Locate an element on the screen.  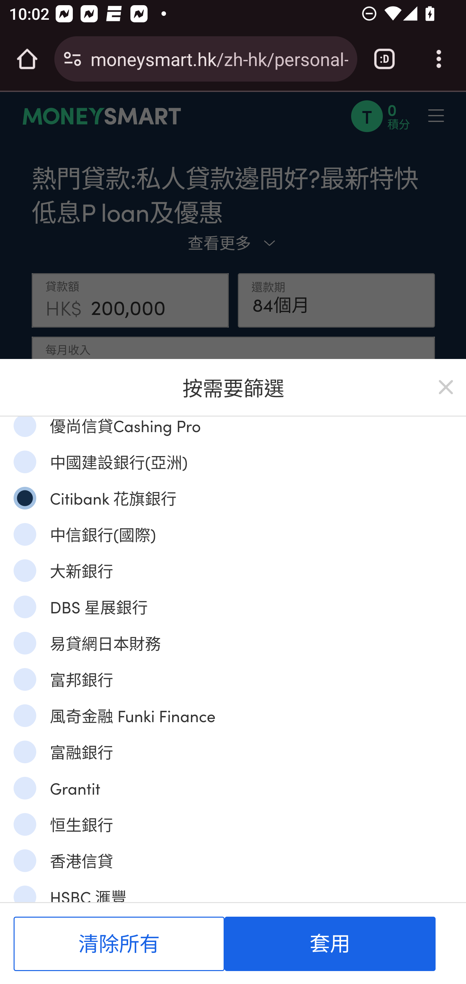
Open the home page is located at coordinates (27, 59).